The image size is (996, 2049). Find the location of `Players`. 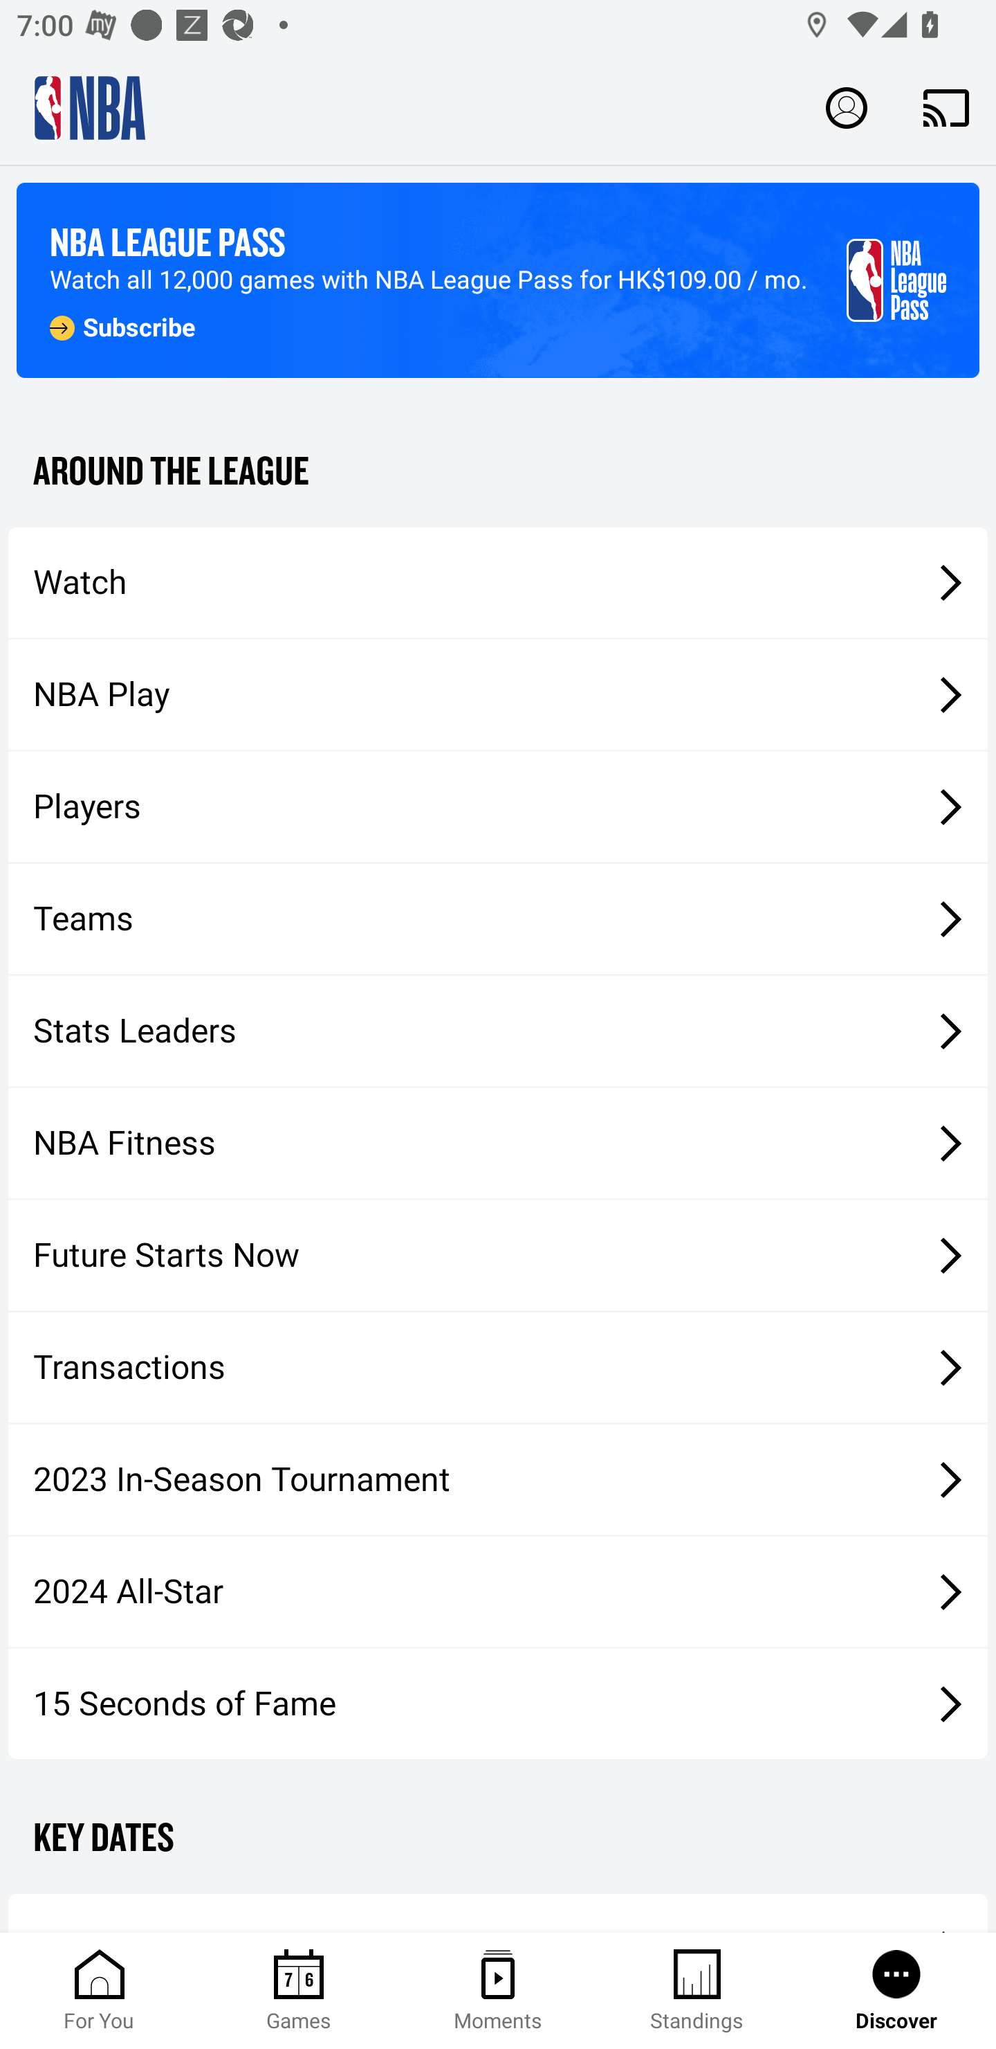

Players is located at coordinates (498, 807).